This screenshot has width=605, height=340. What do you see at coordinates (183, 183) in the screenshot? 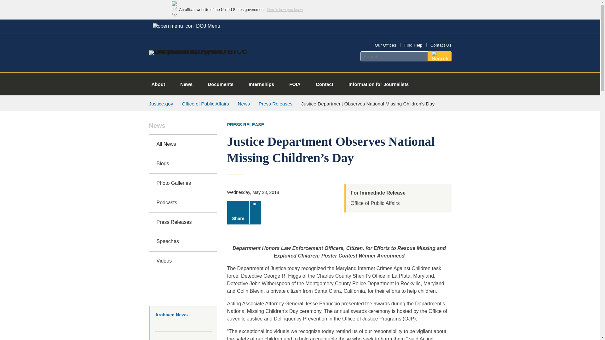
I see `Photo Galleries` at bounding box center [183, 183].